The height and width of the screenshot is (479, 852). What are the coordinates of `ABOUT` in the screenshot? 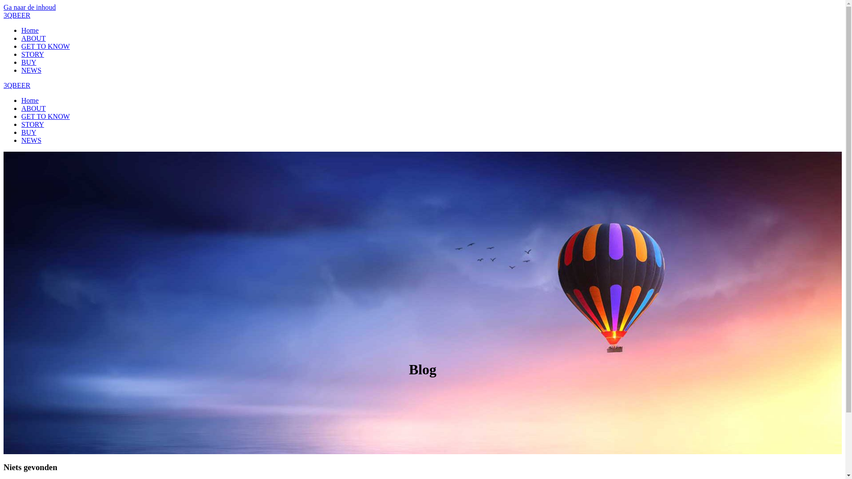 It's located at (34, 38).